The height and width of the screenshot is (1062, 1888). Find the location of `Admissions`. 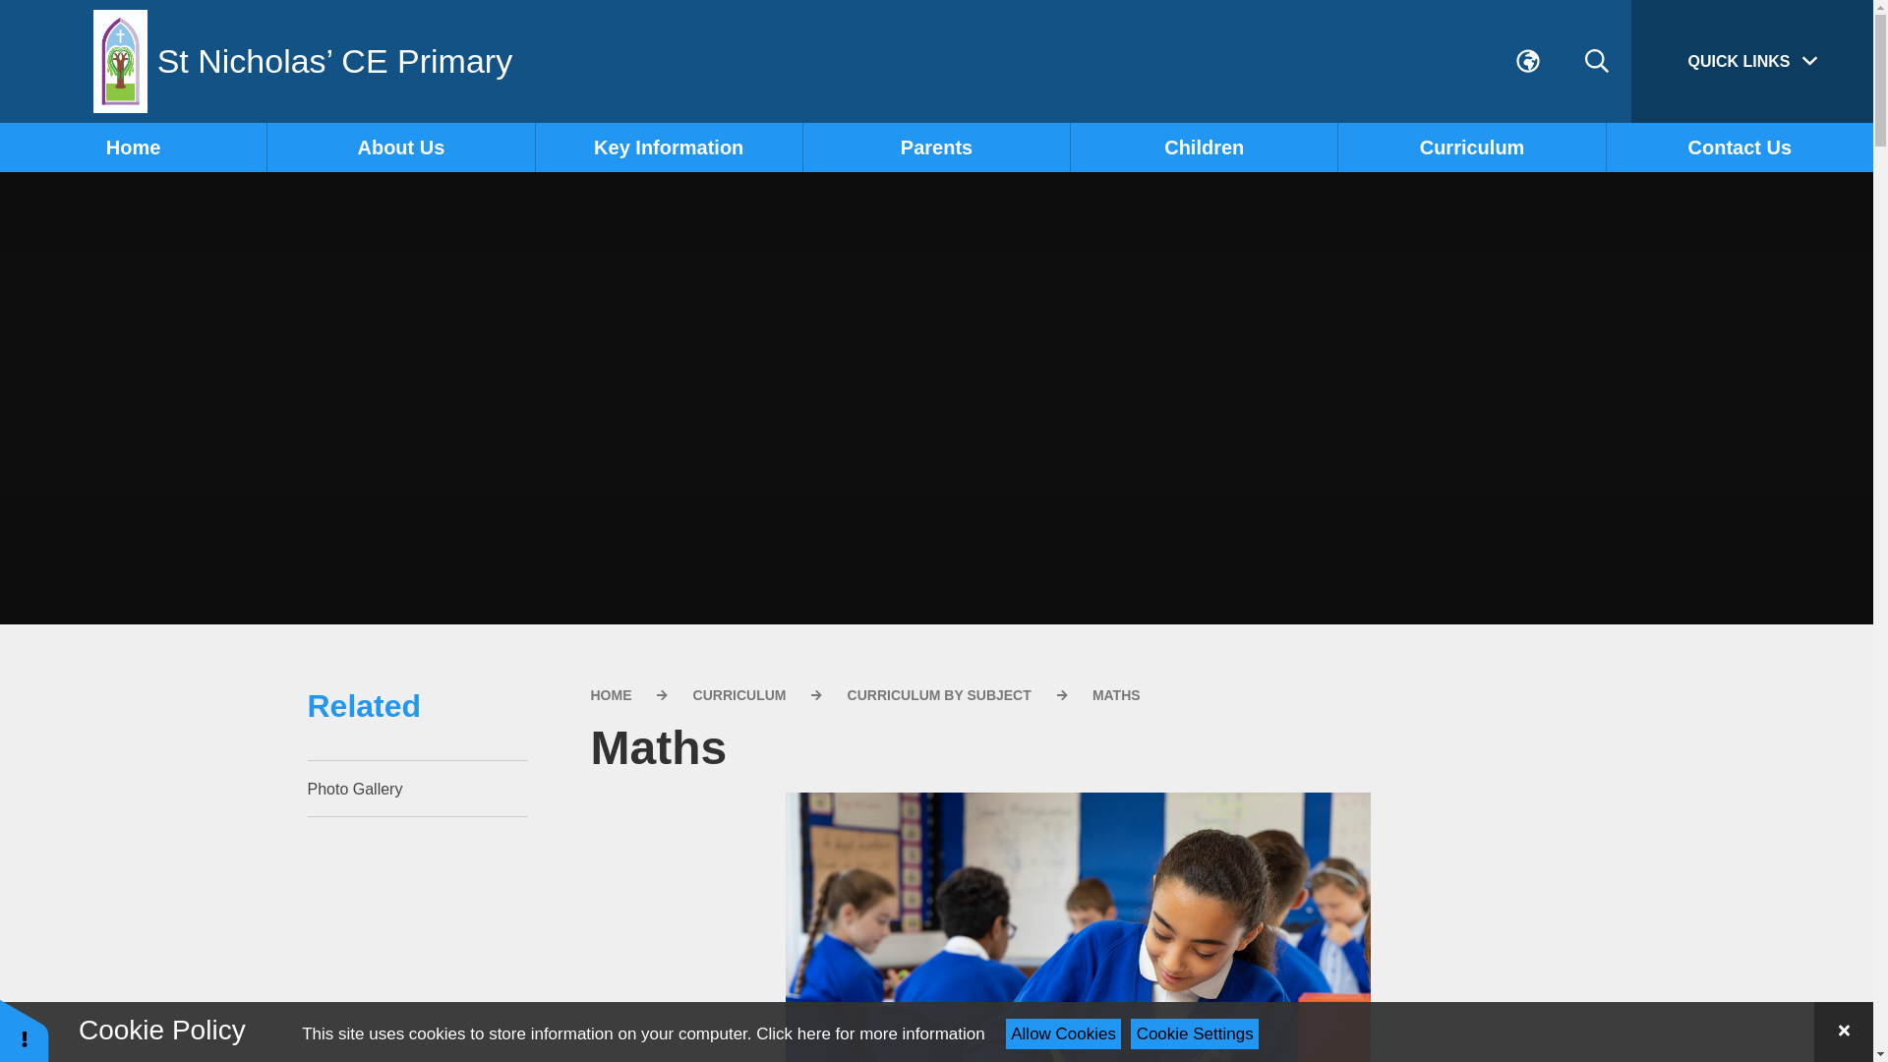

Admissions is located at coordinates (669, 191).